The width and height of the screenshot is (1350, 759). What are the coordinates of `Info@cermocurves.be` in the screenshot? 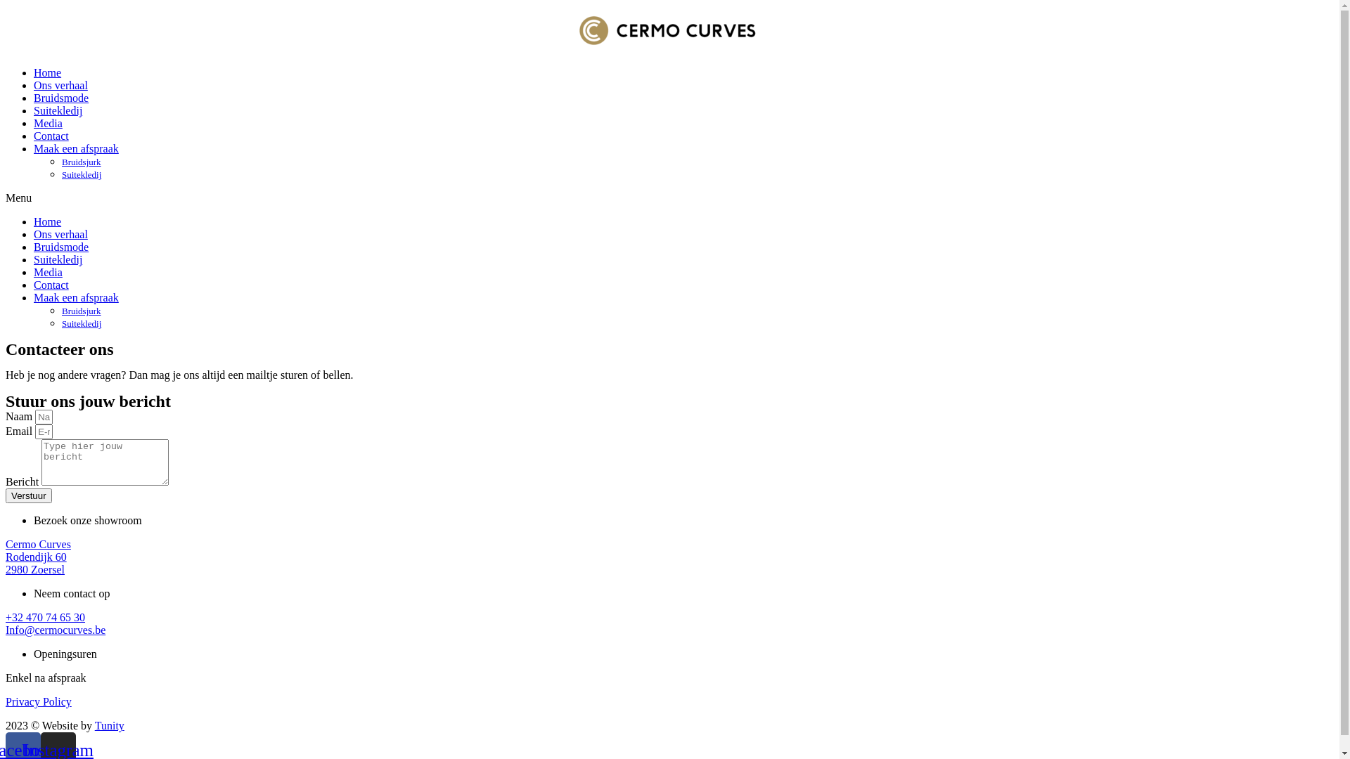 It's located at (56, 630).